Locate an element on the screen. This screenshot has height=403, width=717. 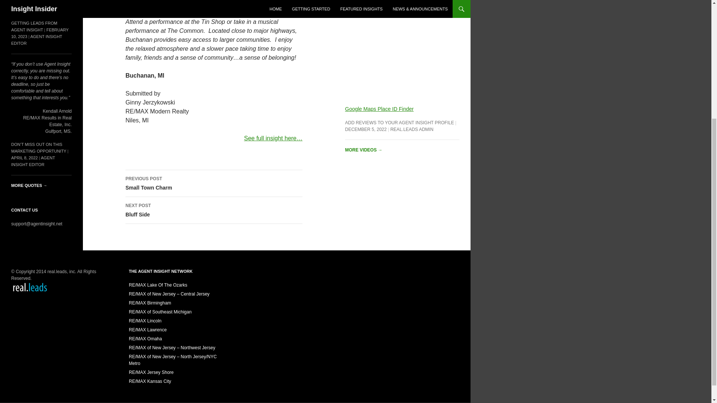
AGENT INSIGHT EDITOR is located at coordinates (37, 40).